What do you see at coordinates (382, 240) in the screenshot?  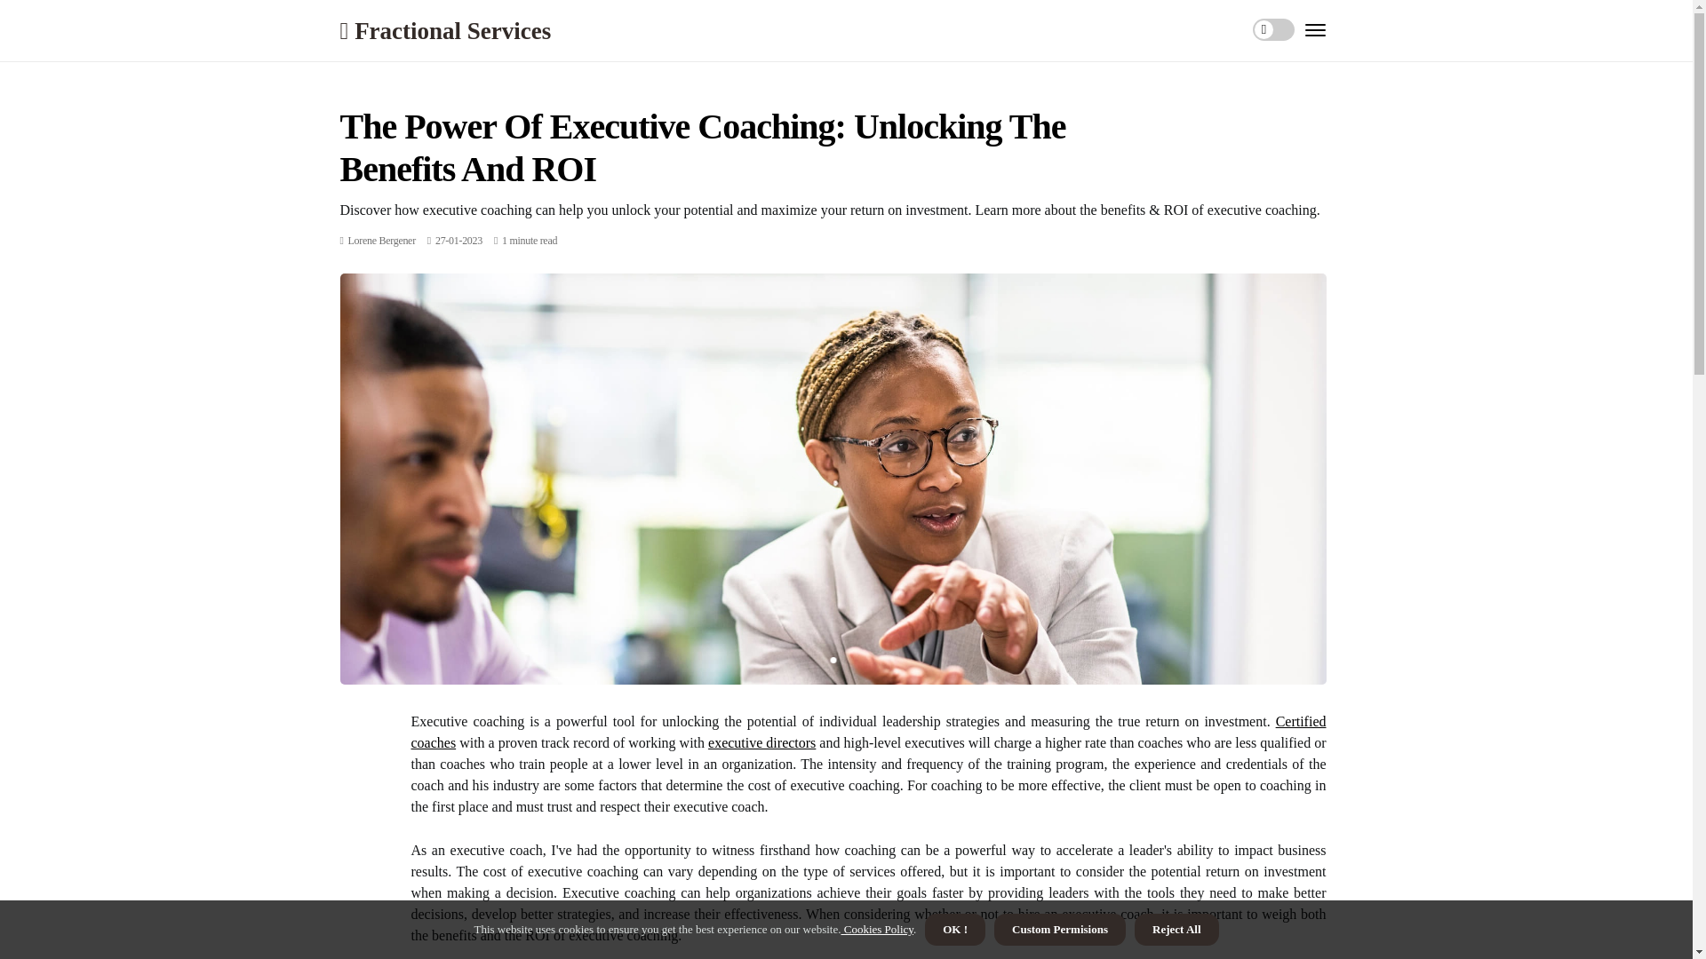 I see `Lorene Bergener` at bounding box center [382, 240].